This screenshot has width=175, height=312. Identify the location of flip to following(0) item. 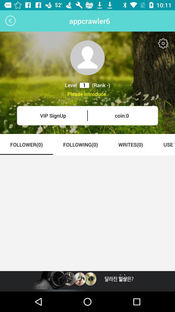
(80, 144).